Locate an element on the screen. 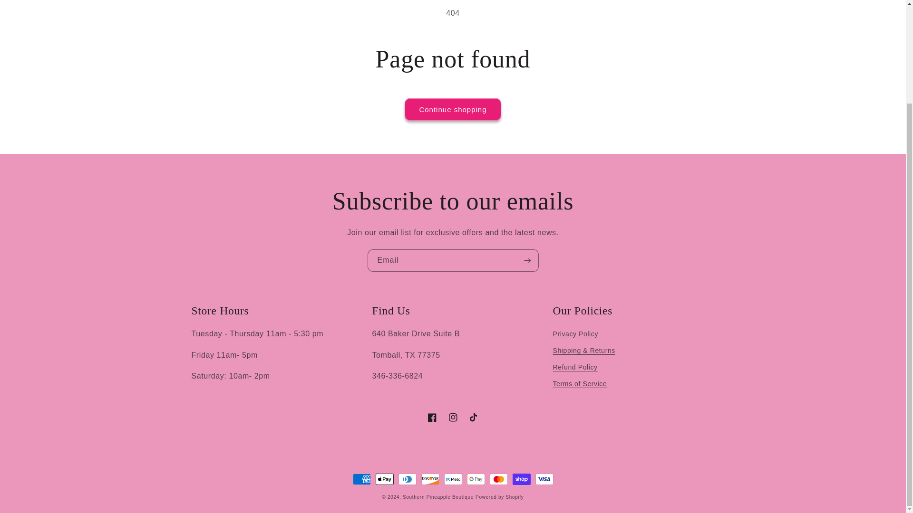  Terms of Service is located at coordinates (579, 384).